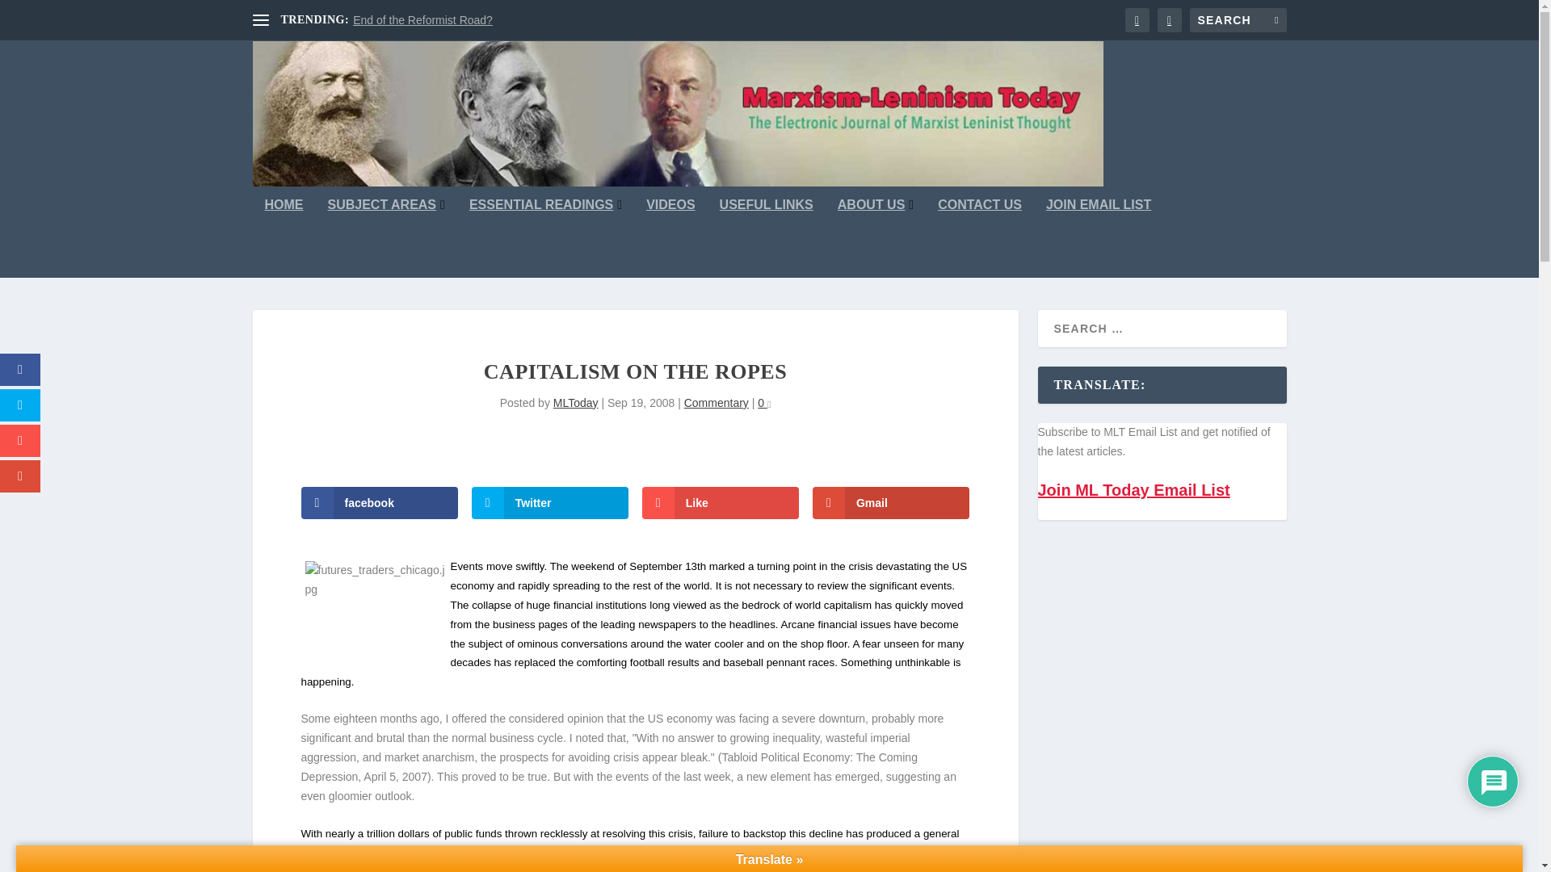 This screenshot has width=1551, height=872. I want to click on ESSENTIAL READINGS, so click(545, 238).